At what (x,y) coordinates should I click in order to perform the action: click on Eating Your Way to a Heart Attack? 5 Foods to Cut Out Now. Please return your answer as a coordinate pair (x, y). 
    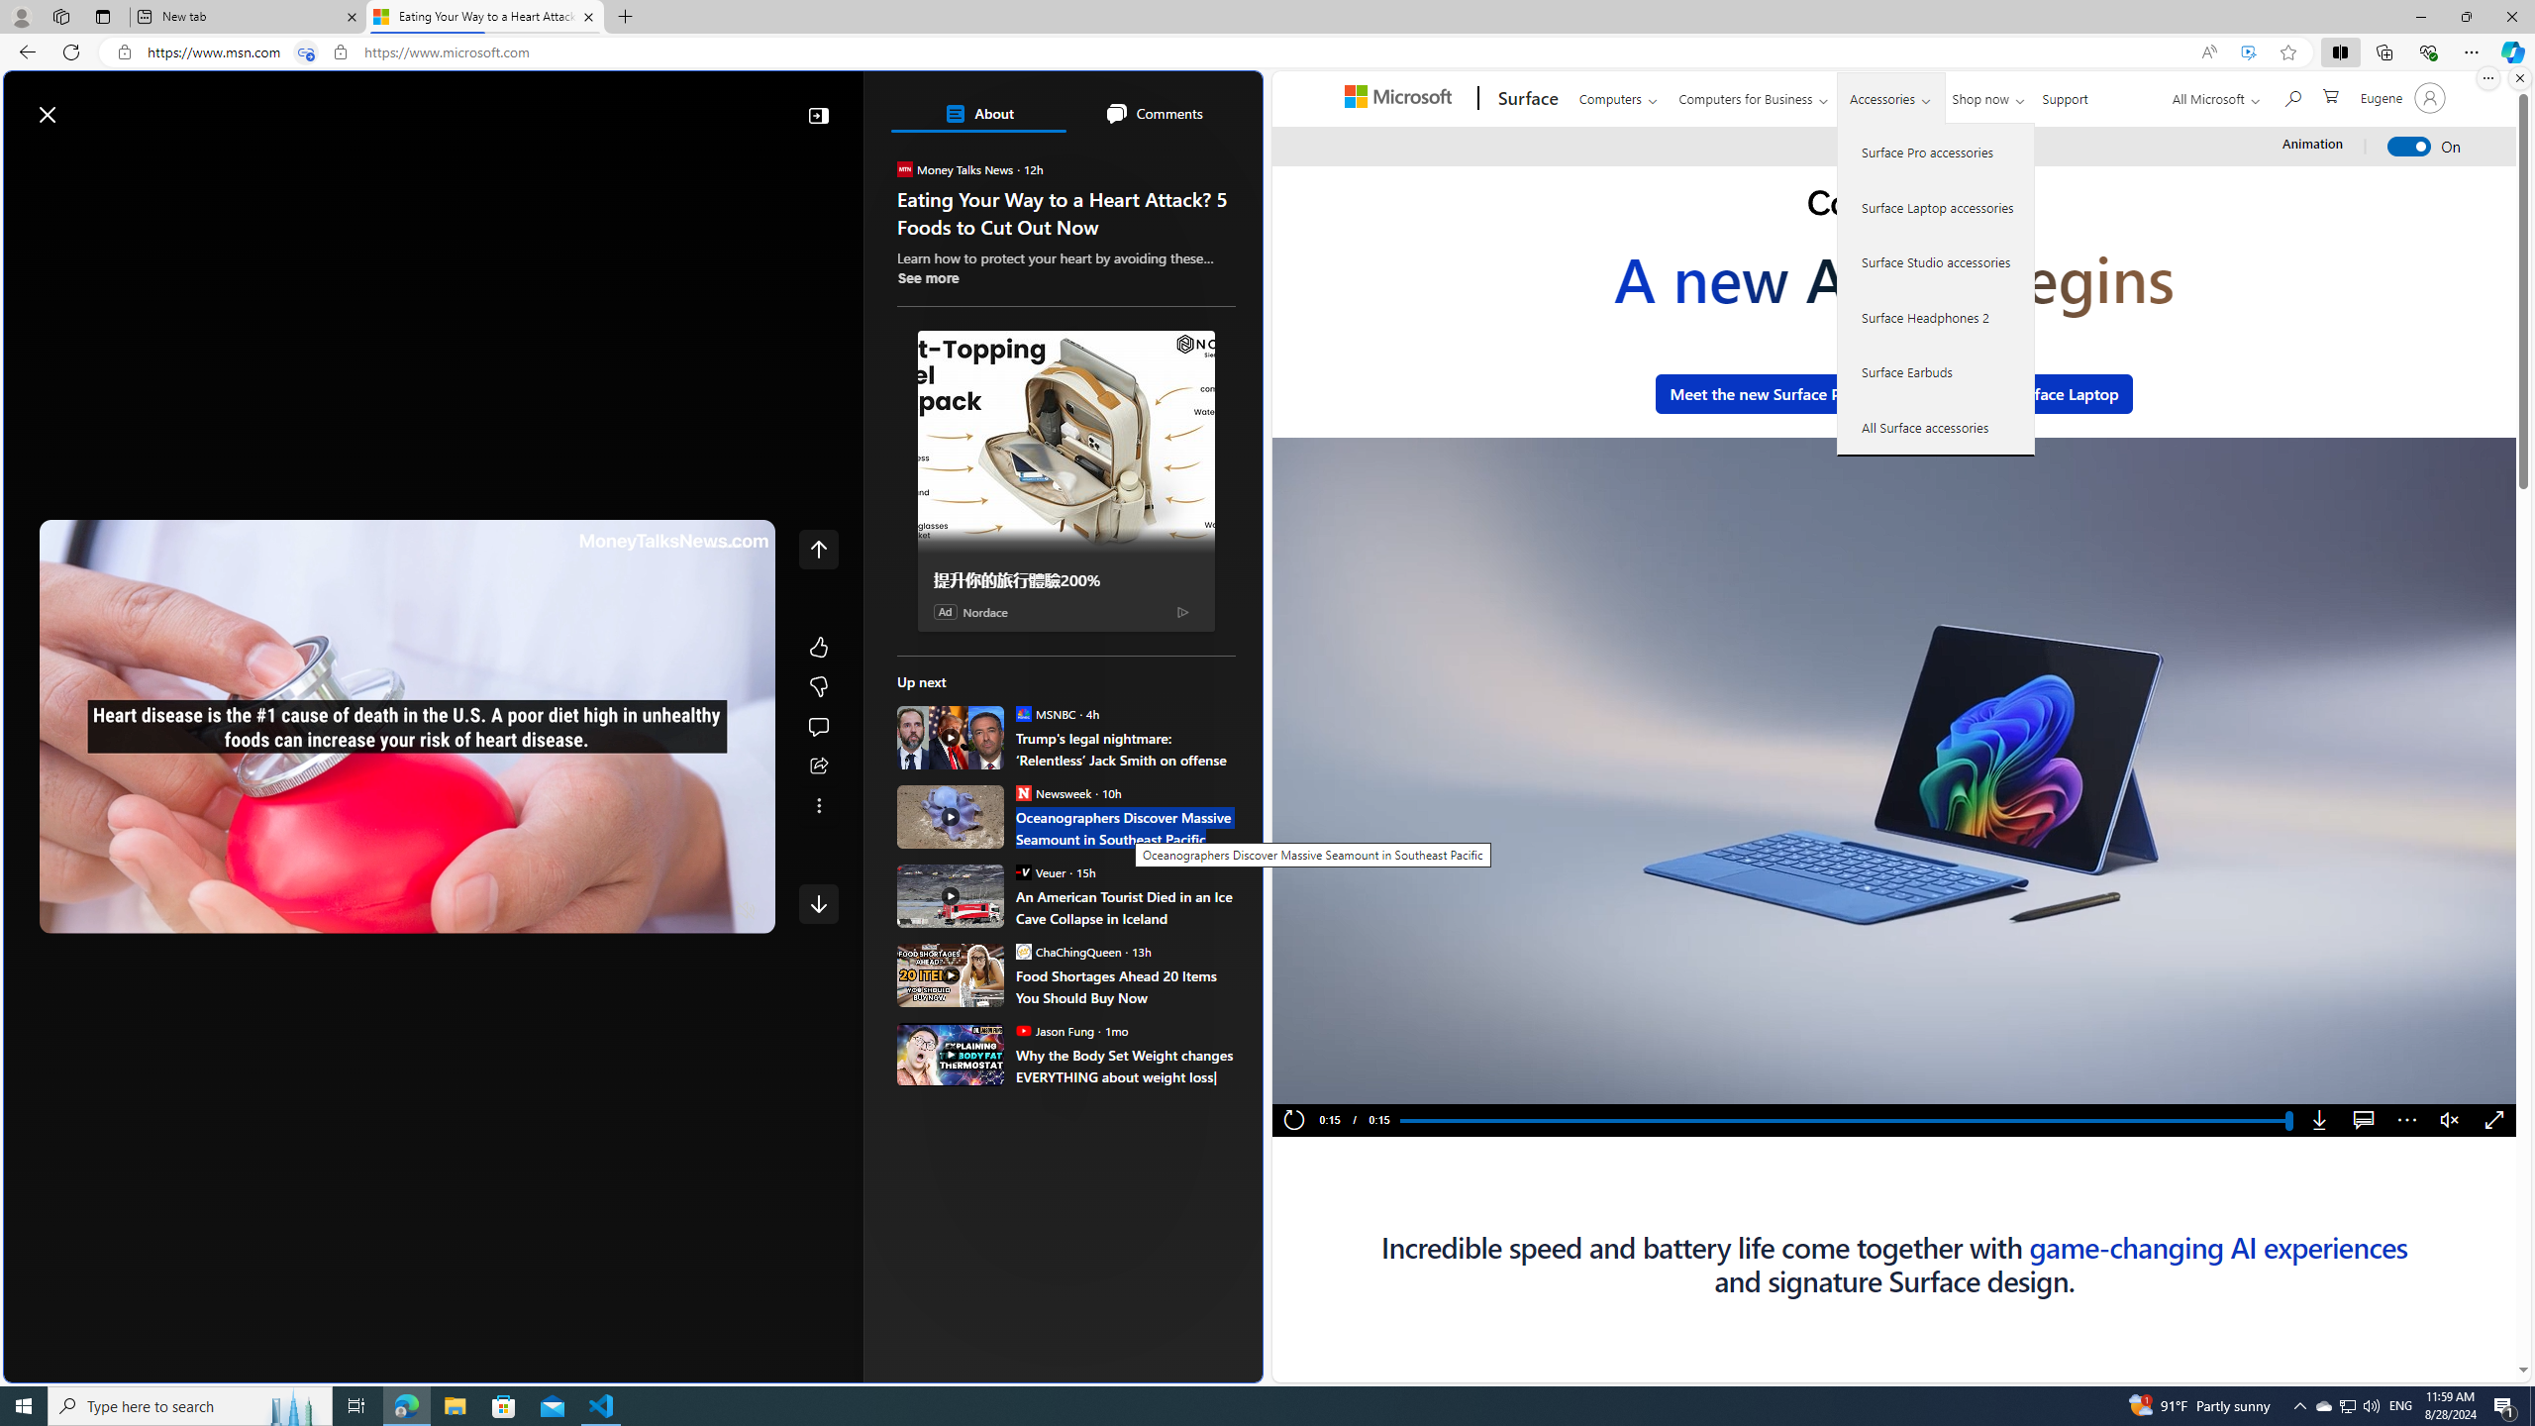
    Looking at the image, I should click on (483, 17).